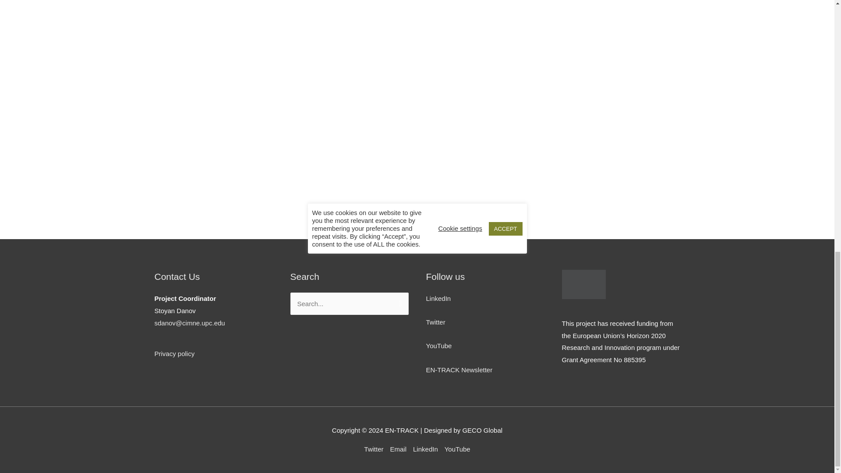 This screenshot has height=473, width=841. What do you see at coordinates (438, 346) in the screenshot?
I see `YouTube` at bounding box center [438, 346].